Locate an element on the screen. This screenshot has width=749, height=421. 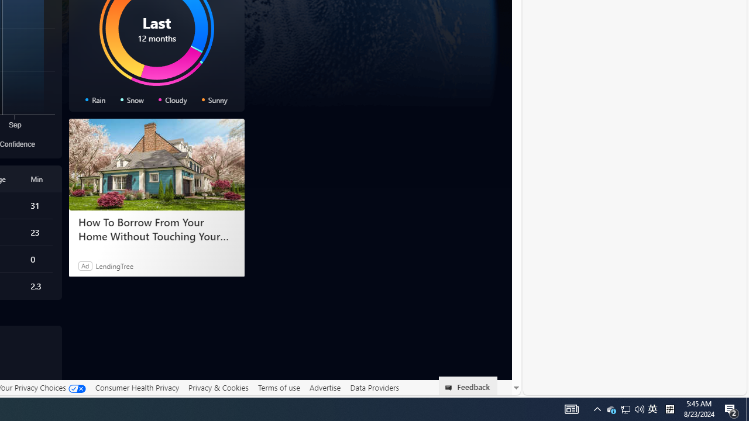
Class: feedback_link_icon-DS-EntryPoint1-1 is located at coordinates (451, 388).